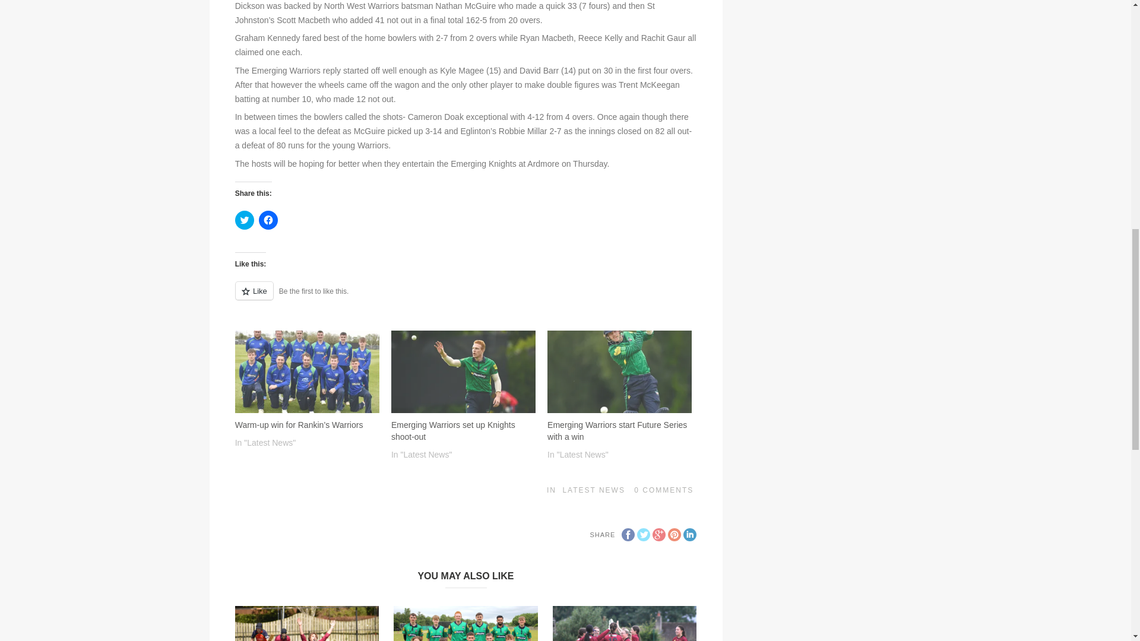 This screenshot has height=641, width=1140. What do you see at coordinates (619, 372) in the screenshot?
I see `Emerging Warriors start Future Series with a win` at bounding box center [619, 372].